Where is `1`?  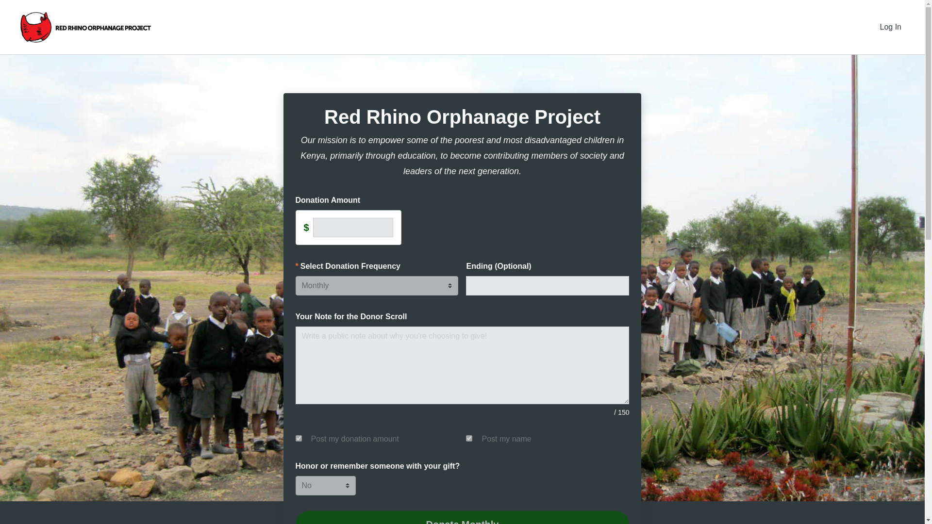
1 is located at coordinates (469, 439).